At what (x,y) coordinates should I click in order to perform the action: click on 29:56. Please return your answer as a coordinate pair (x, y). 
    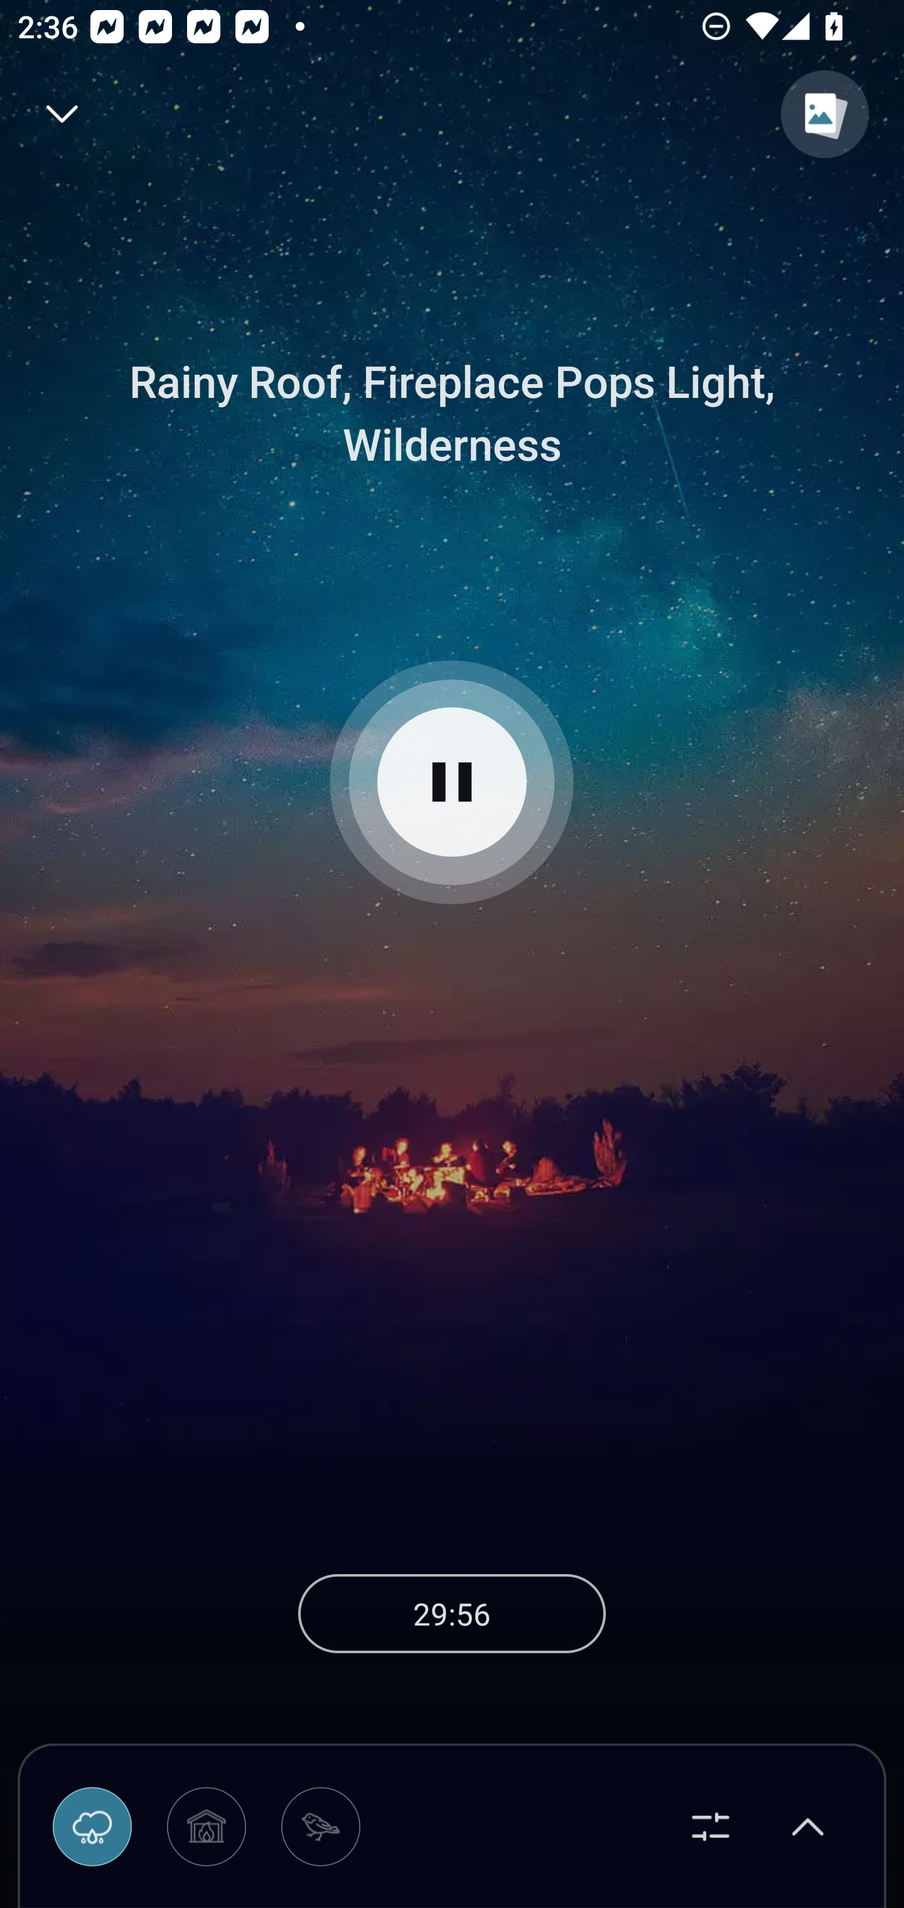
    Looking at the image, I should click on (452, 1613).